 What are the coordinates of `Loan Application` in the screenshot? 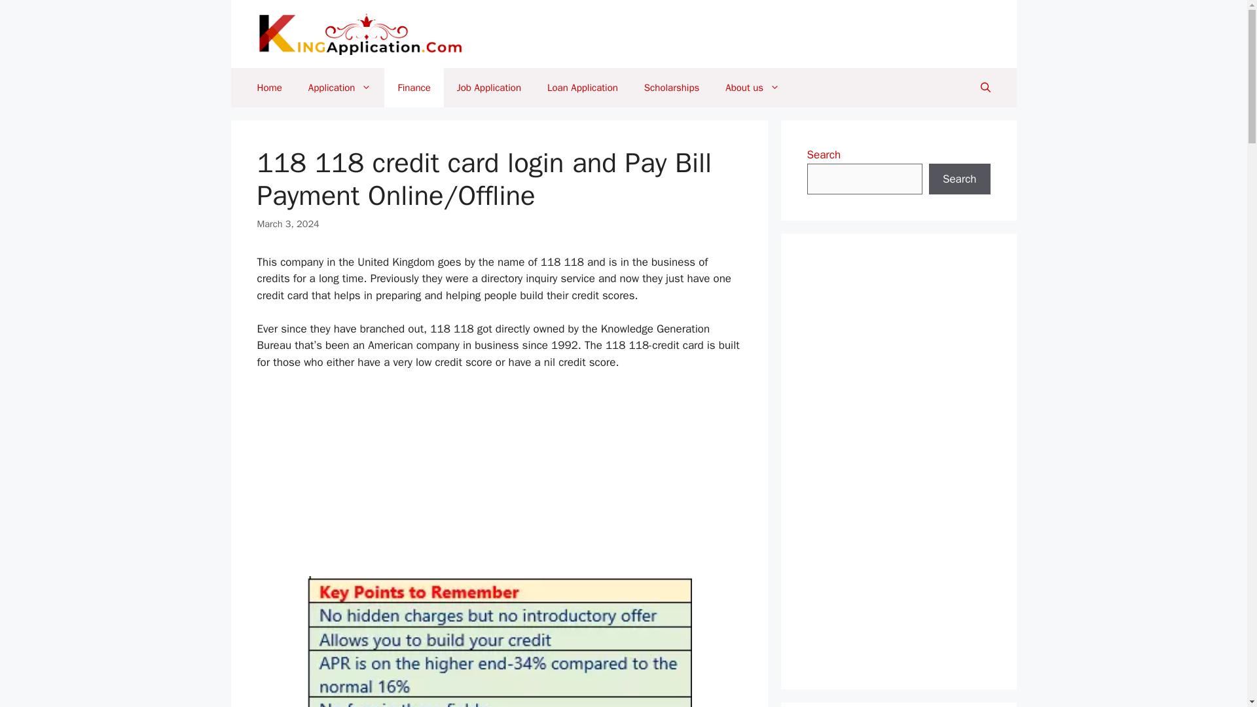 It's located at (583, 88).